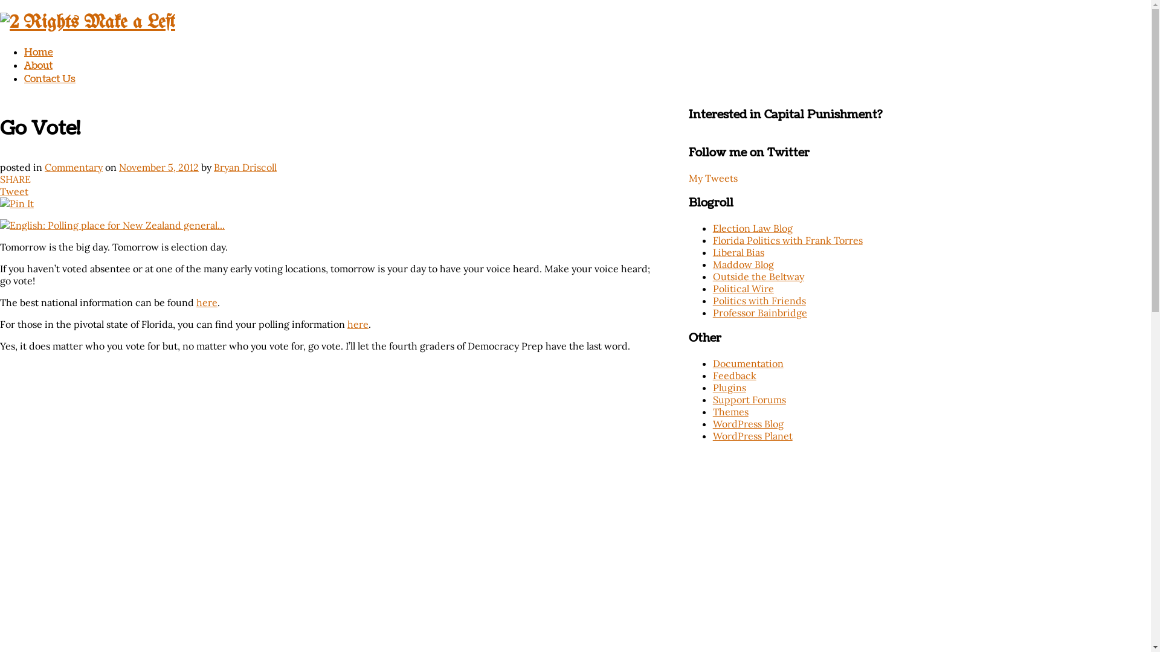 The image size is (1160, 652). Describe the element at coordinates (753, 436) in the screenshot. I see `WordPress Planet` at that location.